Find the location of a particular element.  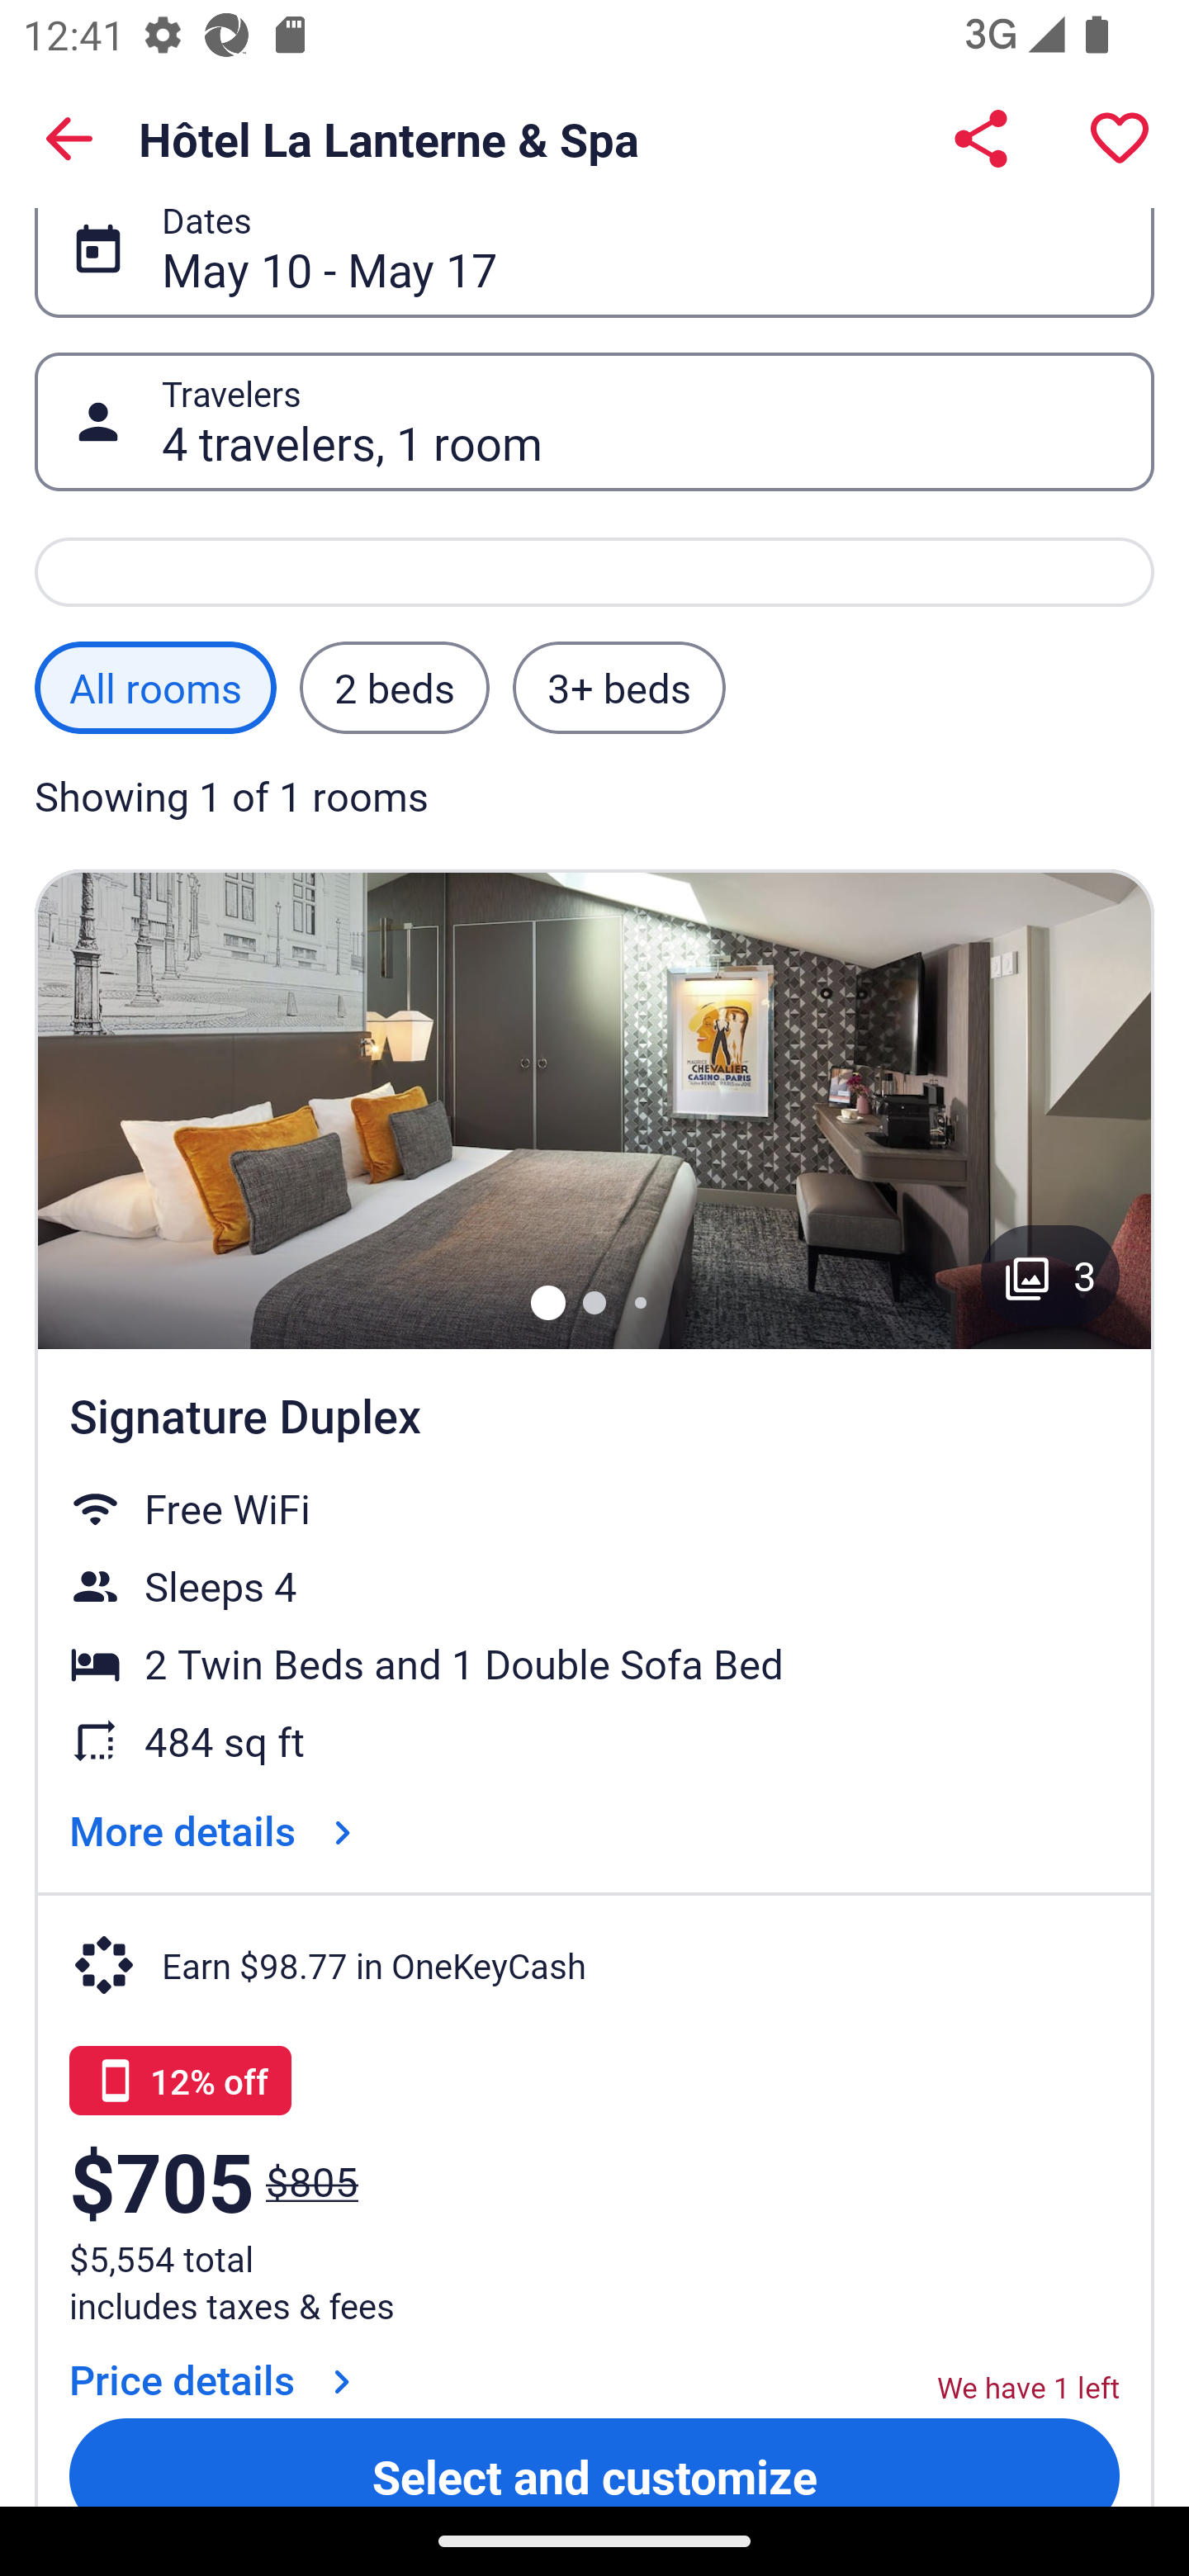

Share Hôtel La Lanterne & Spa is located at coordinates (981, 139).